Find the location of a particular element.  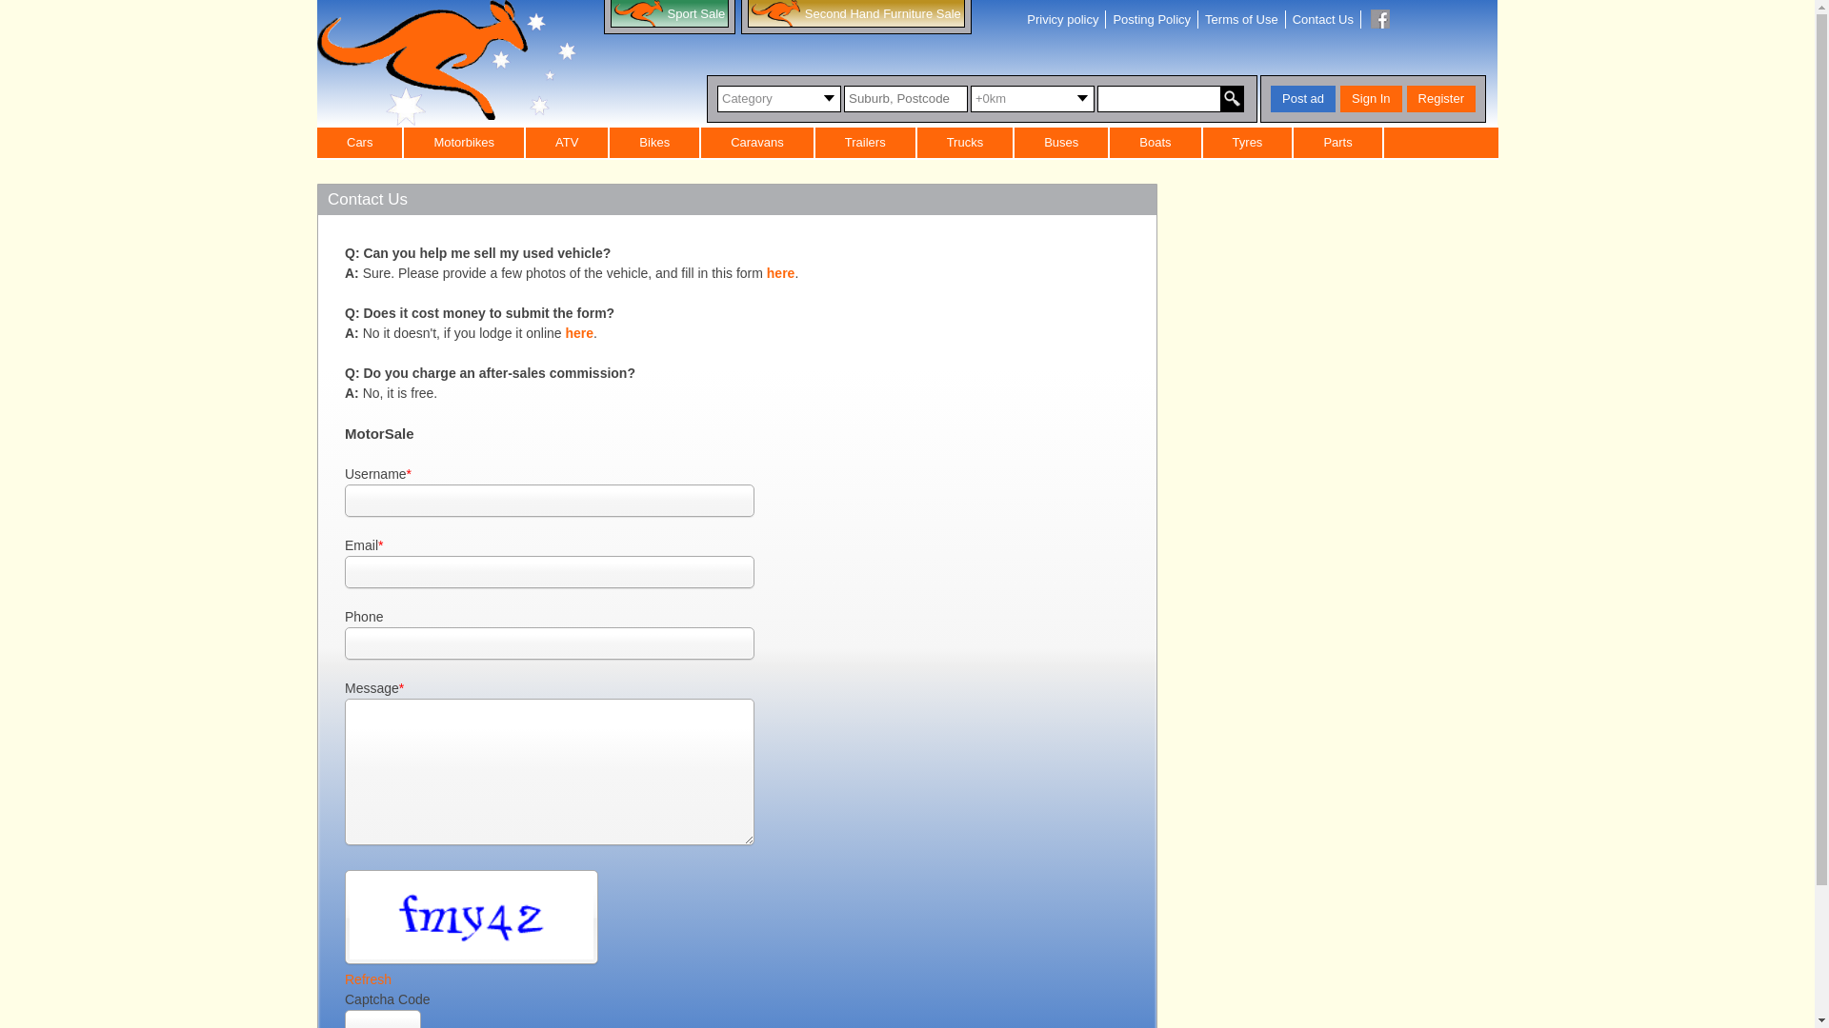

Motorbikes is located at coordinates (465, 143).